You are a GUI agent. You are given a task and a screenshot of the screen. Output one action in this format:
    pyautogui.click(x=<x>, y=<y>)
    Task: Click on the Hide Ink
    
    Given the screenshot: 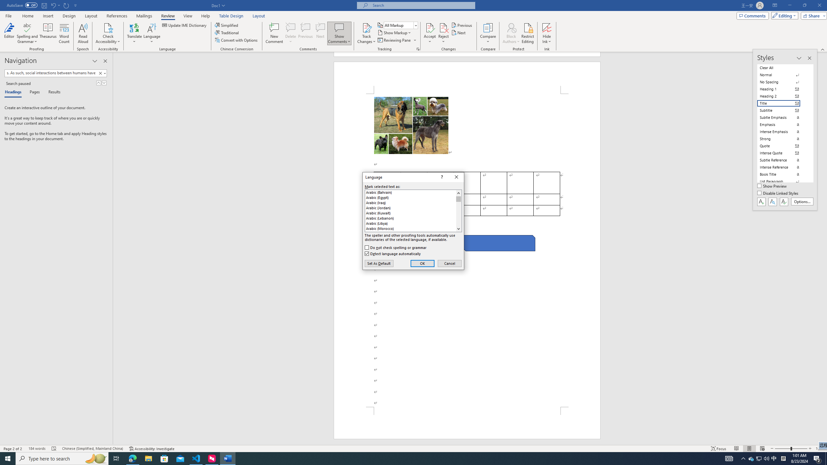 What is the action you would take?
    pyautogui.click(x=547, y=33)
    